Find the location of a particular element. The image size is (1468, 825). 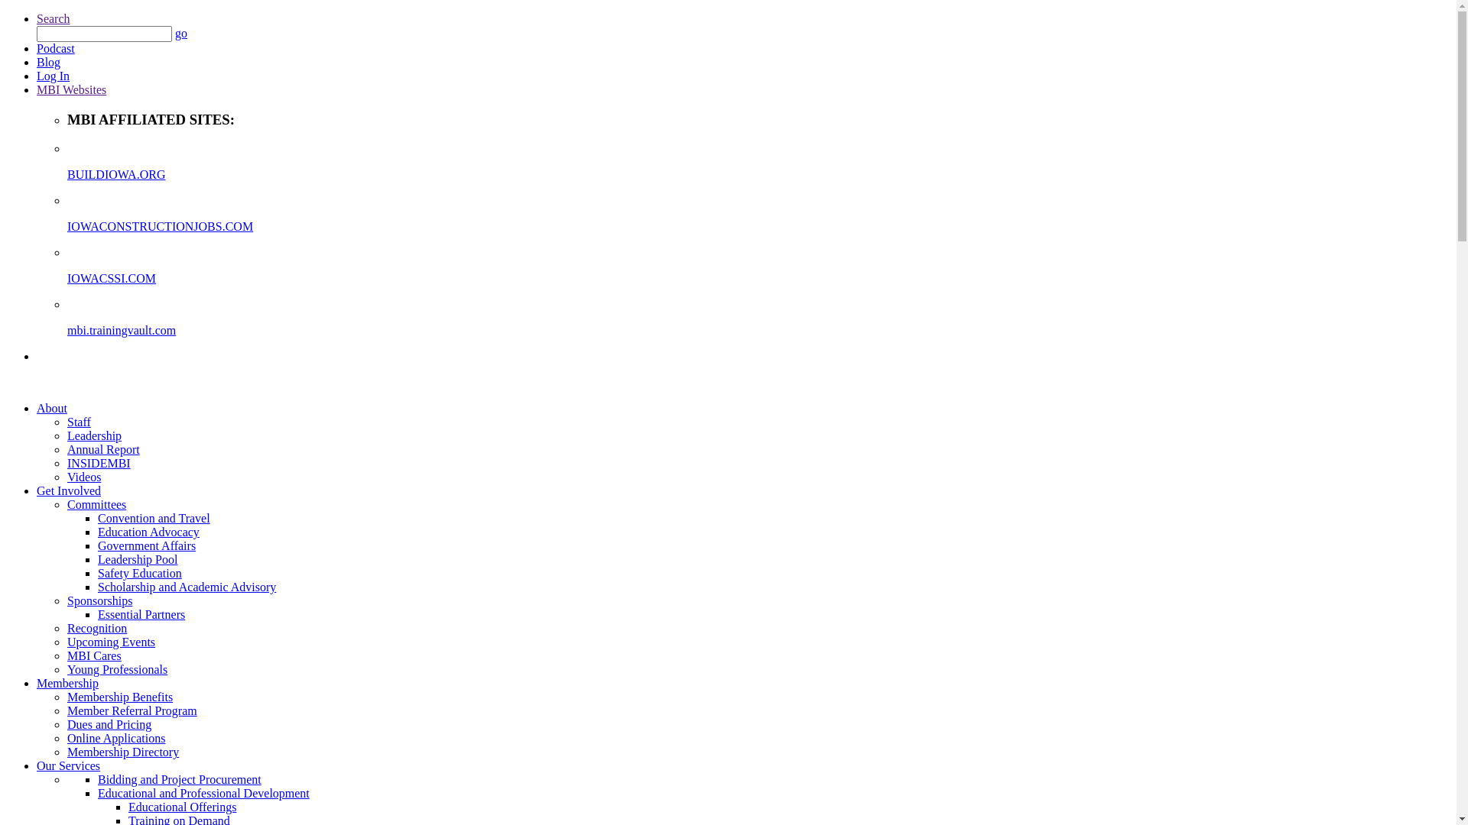

Educational Offerings is located at coordinates (182, 807).